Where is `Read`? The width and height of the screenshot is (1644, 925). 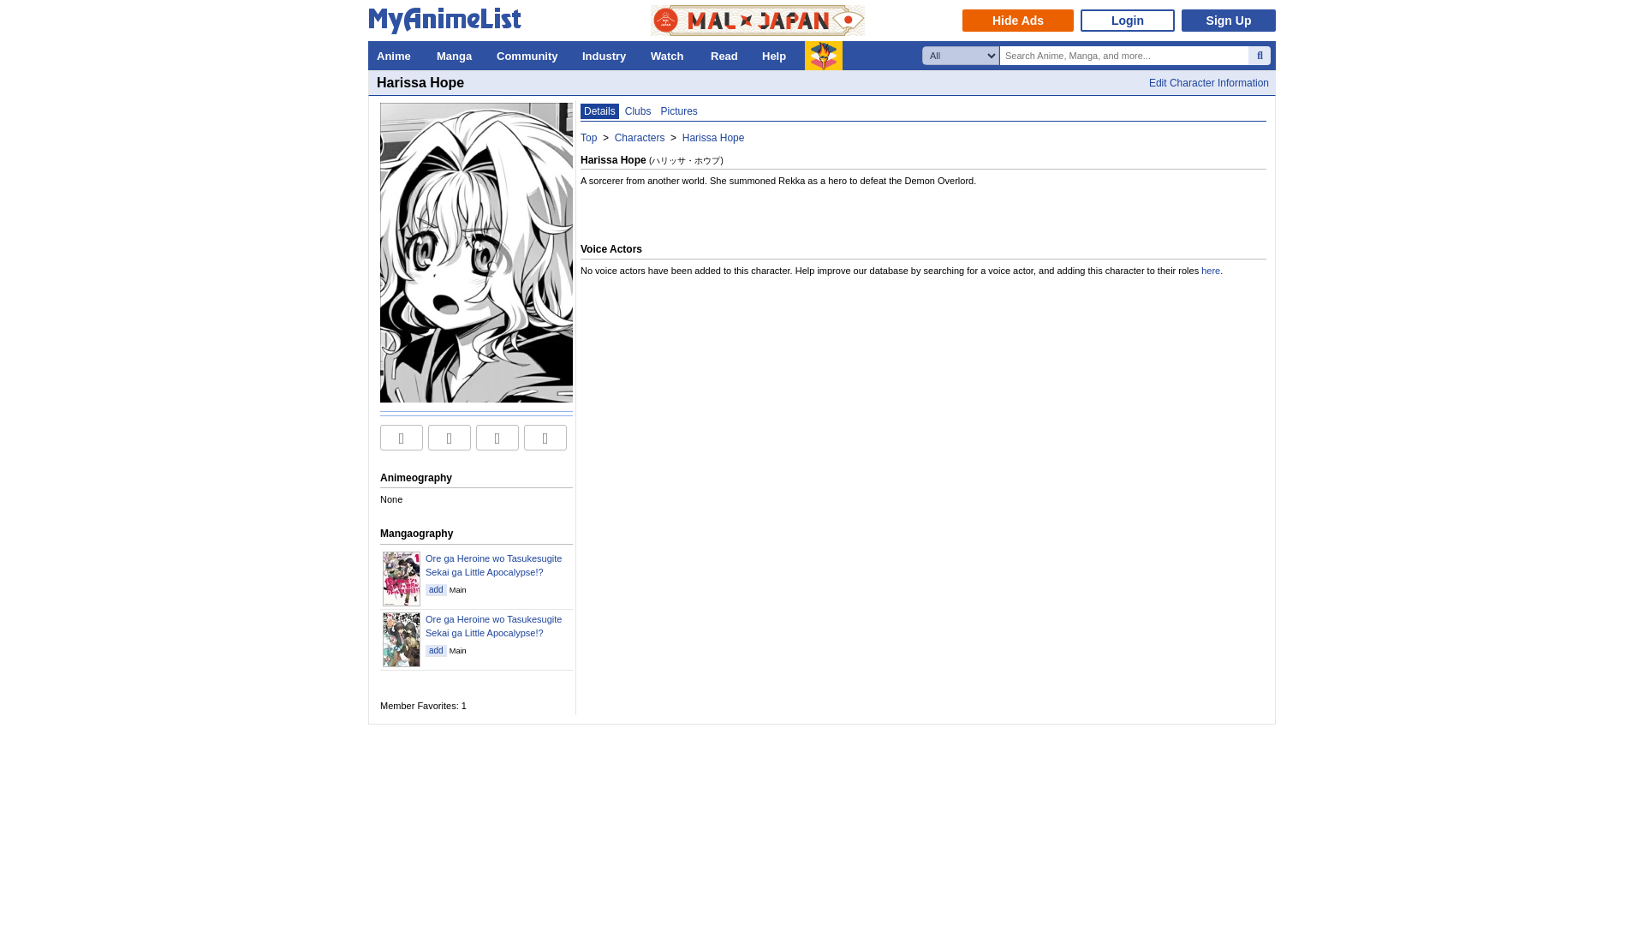
Read is located at coordinates (727, 55).